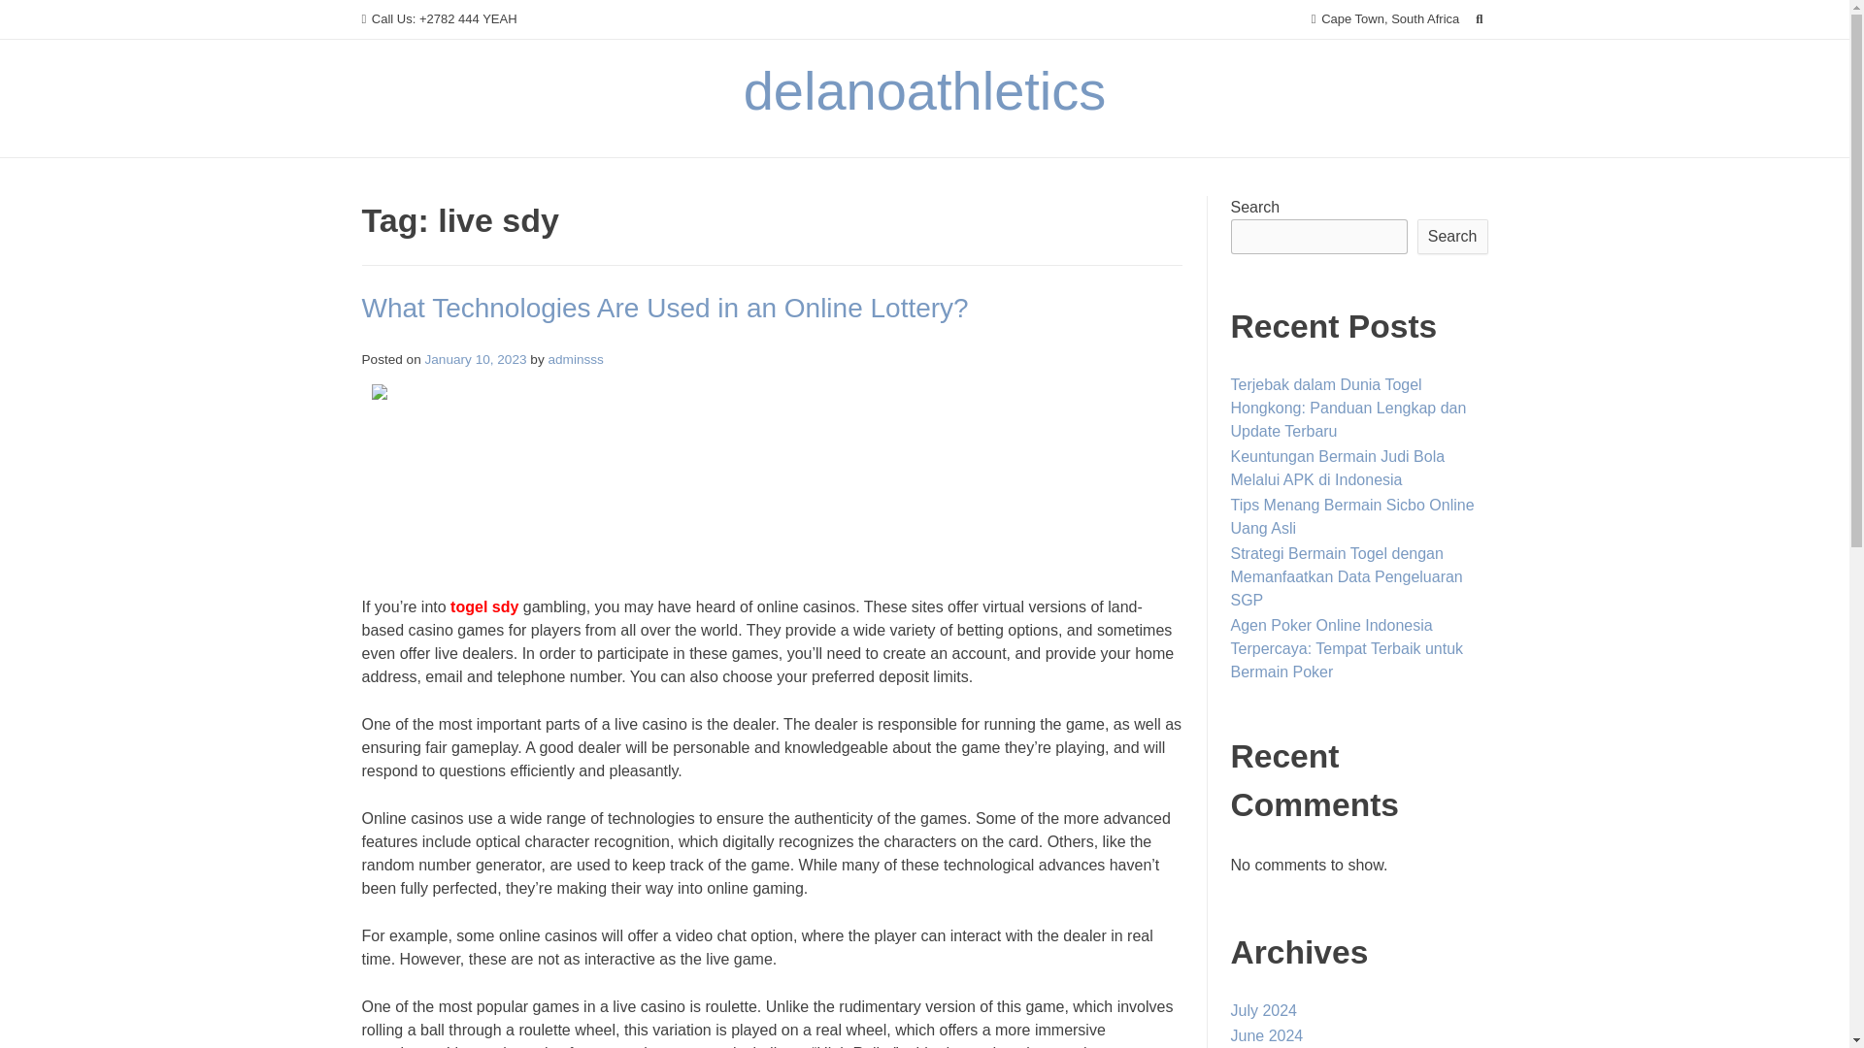  I want to click on Tips Menang Bermain Sicbo Online Uang Asli, so click(1351, 516).